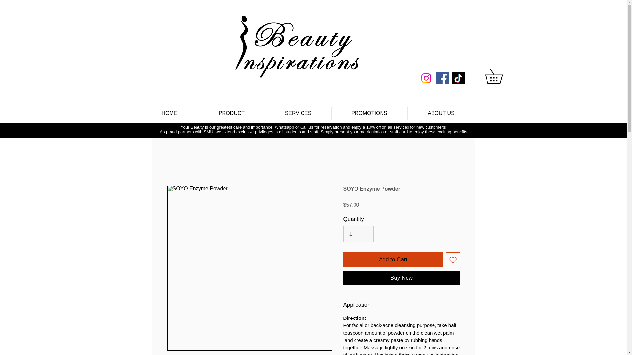 The width and height of the screenshot is (632, 355). What do you see at coordinates (298, 113) in the screenshot?
I see `SERVICES` at bounding box center [298, 113].